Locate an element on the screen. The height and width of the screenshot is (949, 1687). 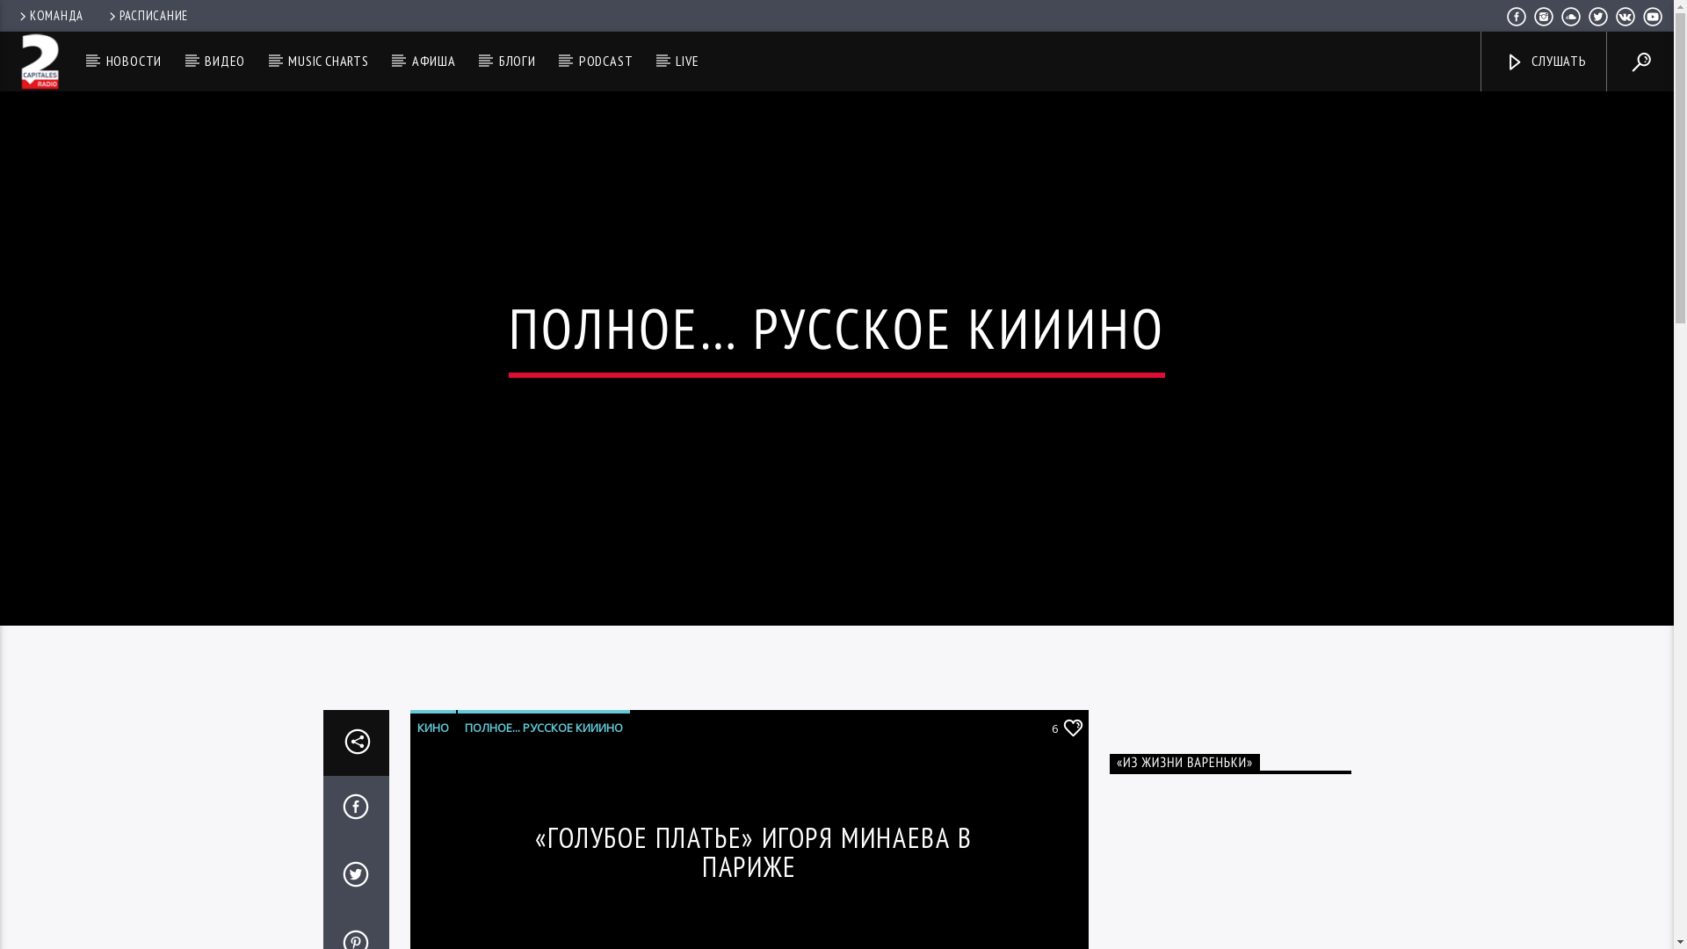
Search is located at coordinates (1395, 116).